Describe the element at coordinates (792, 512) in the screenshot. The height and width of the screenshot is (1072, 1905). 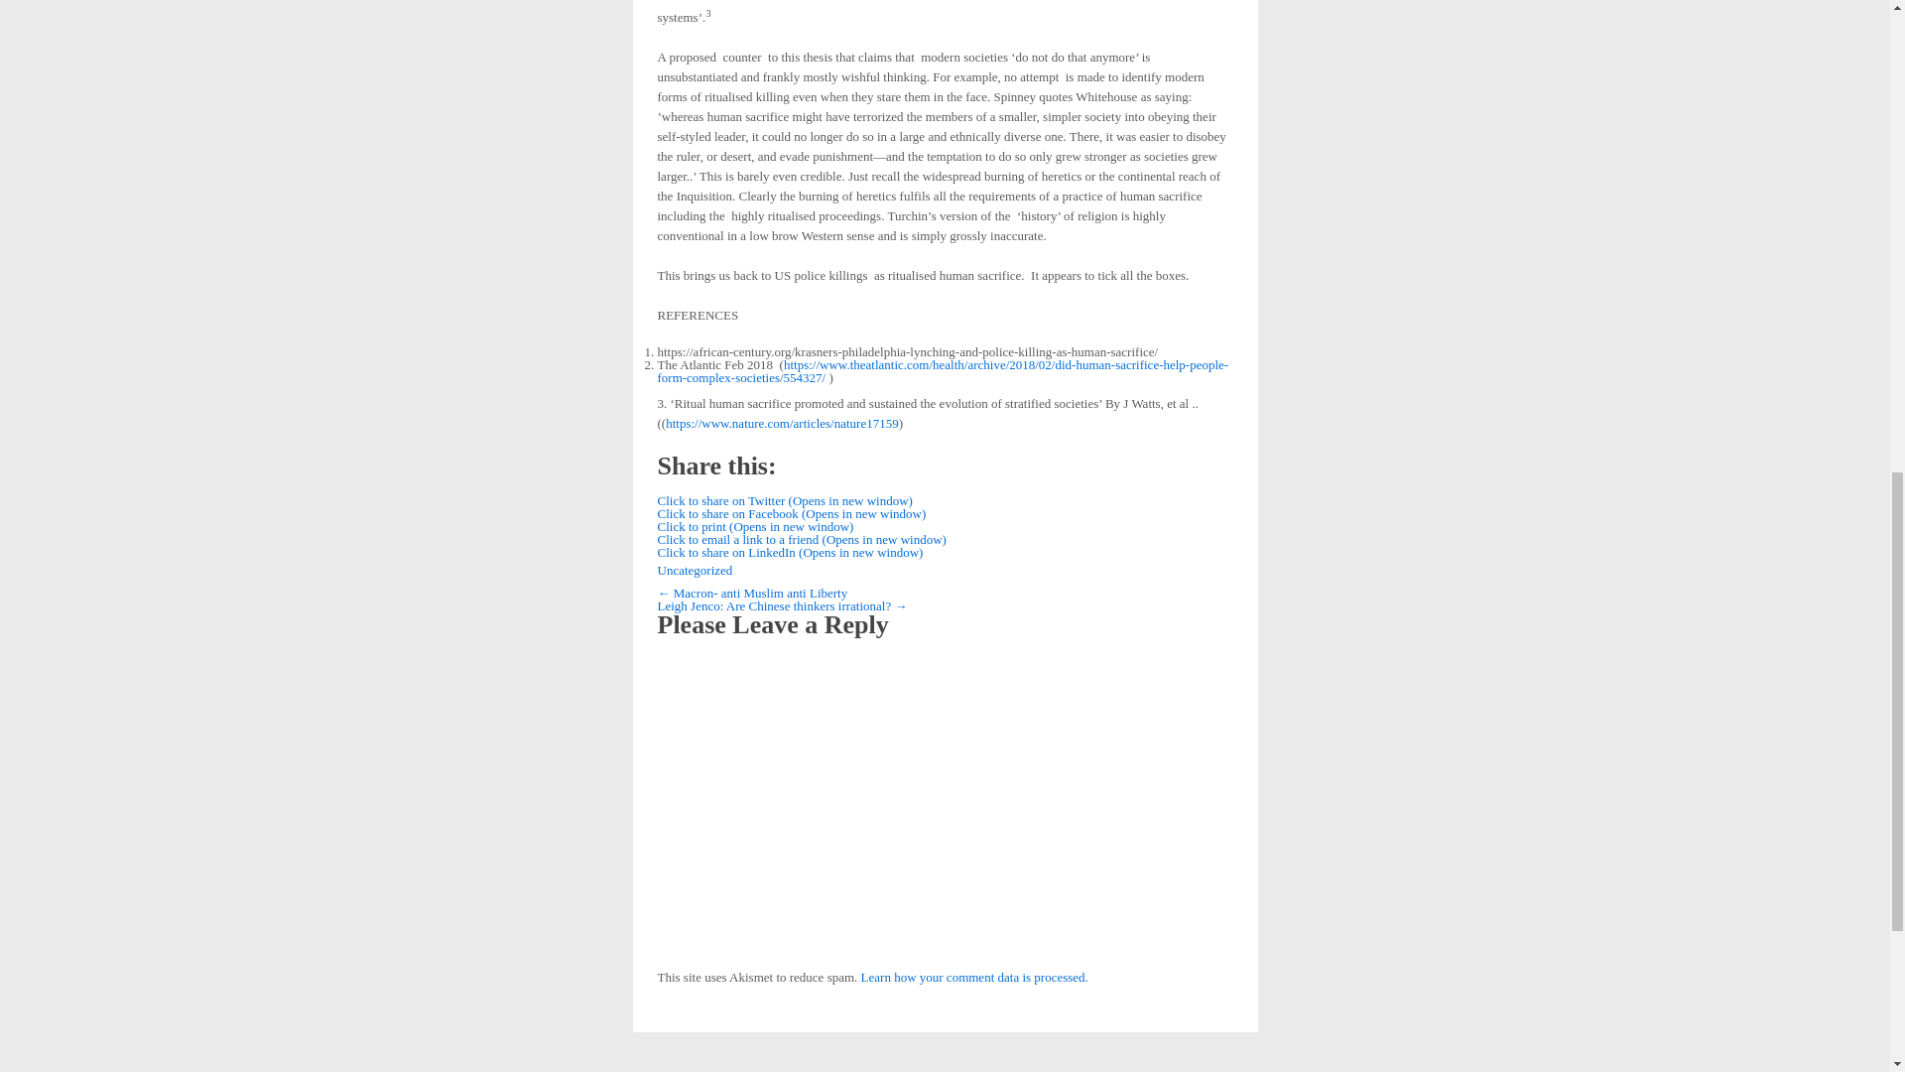
I see `Click to share on Facebook` at that location.